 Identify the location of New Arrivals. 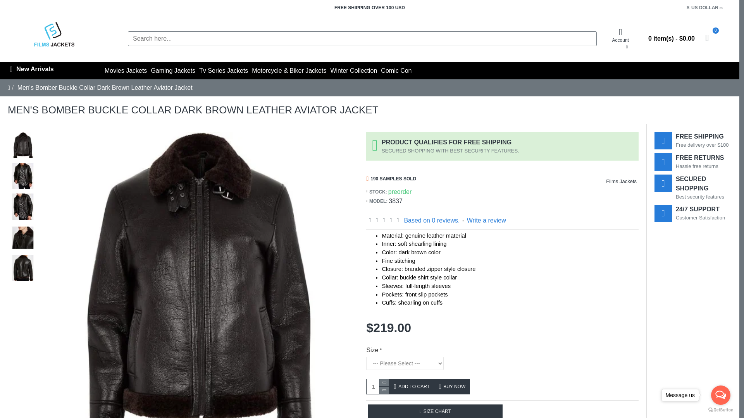
(50, 70).